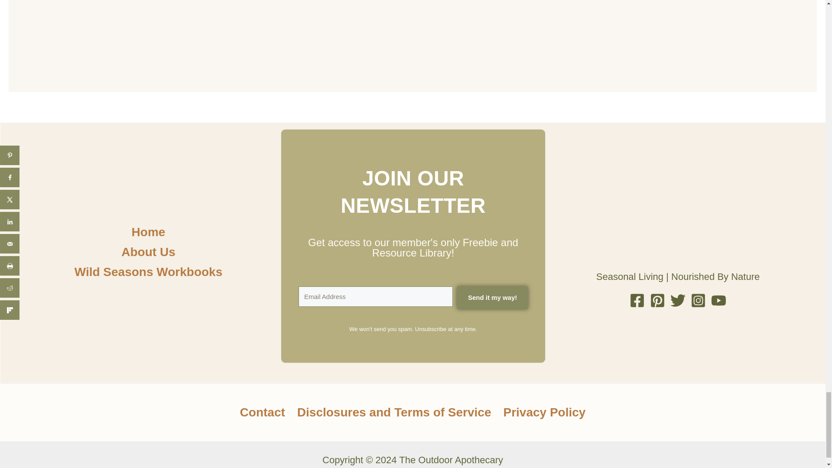 The width and height of the screenshot is (832, 468). What do you see at coordinates (331, 36) in the screenshot?
I see `The Outdoor Apothecary` at bounding box center [331, 36].